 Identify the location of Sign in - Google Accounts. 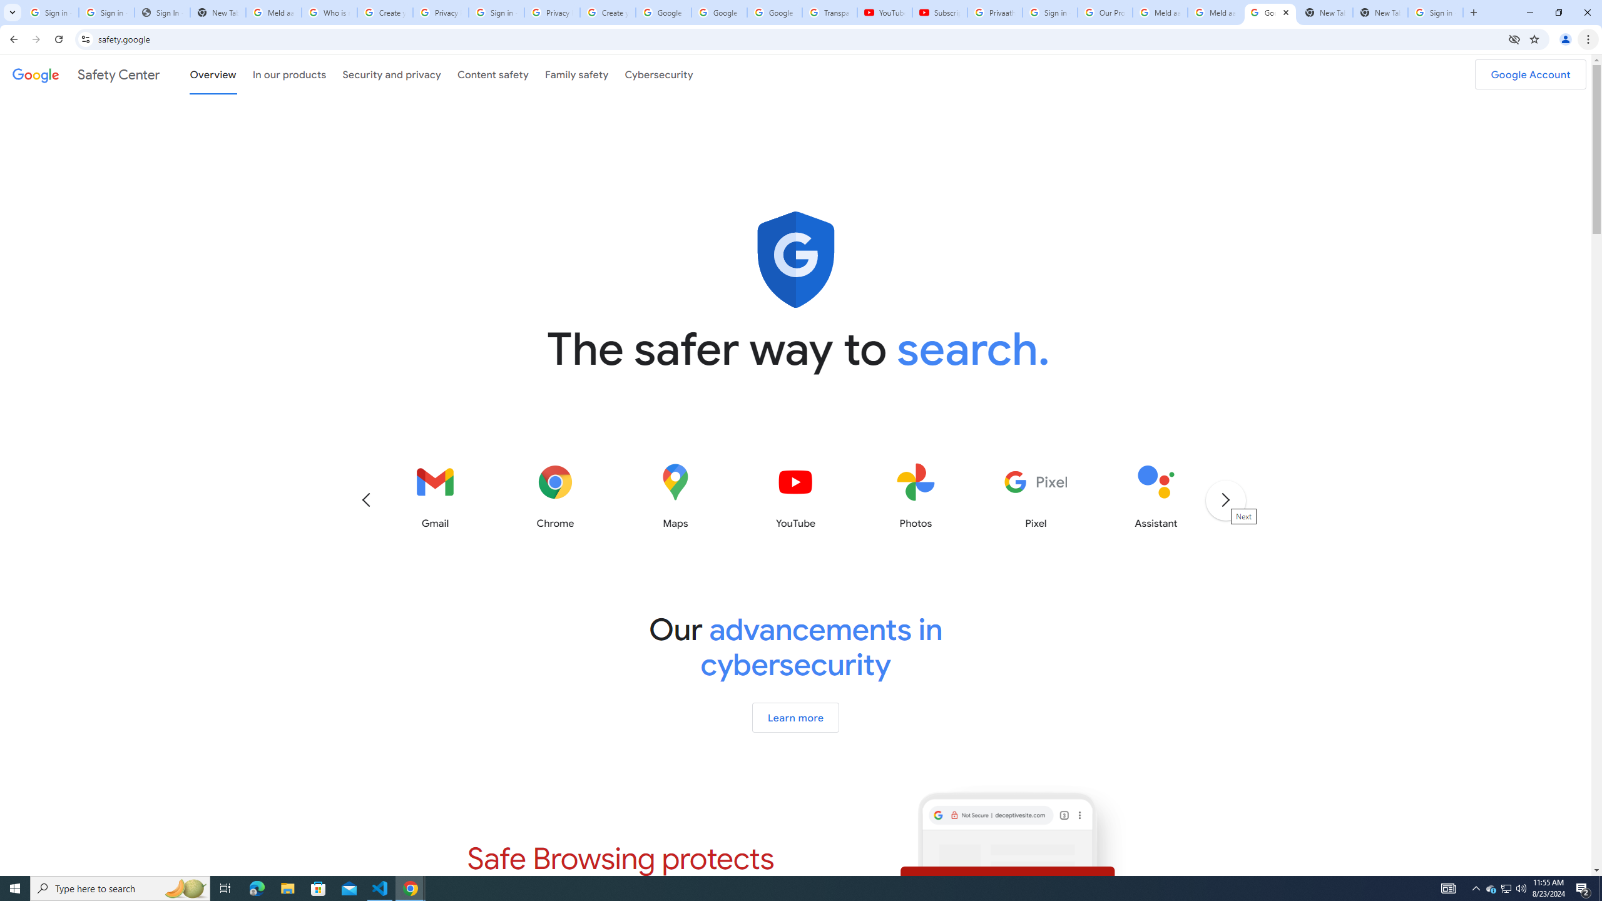
(1050, 13).